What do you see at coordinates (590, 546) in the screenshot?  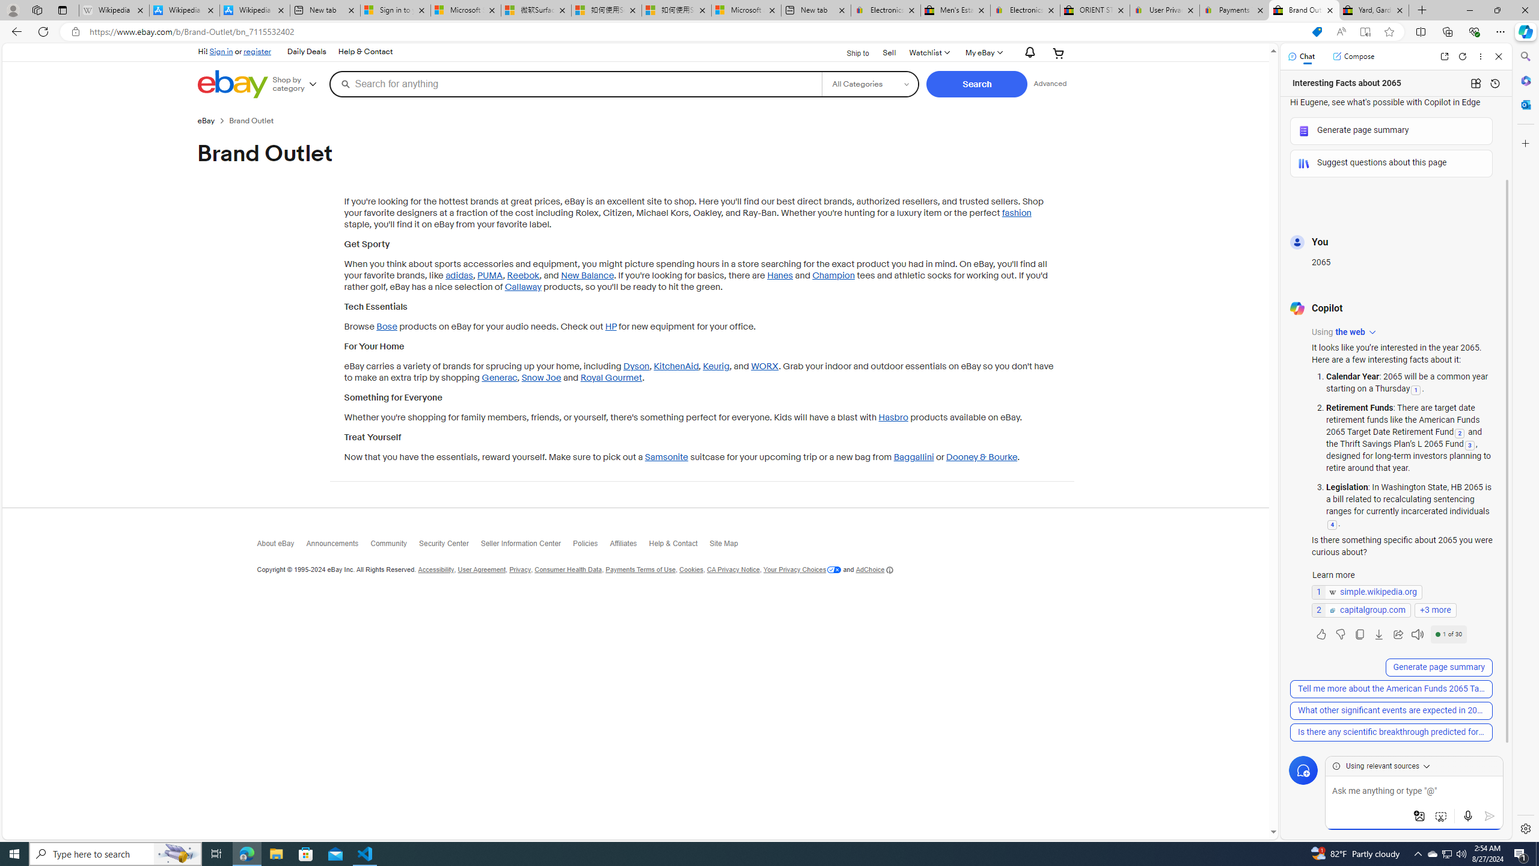 I see `Policies` at bounding box center [590, 546].